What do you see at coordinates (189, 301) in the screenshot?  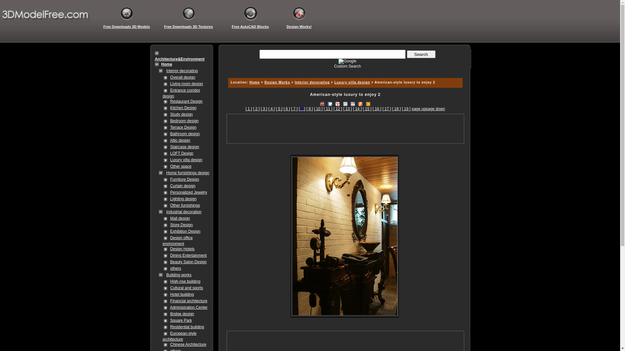 I see `Financial architecture` at bounding box center [189, 301].